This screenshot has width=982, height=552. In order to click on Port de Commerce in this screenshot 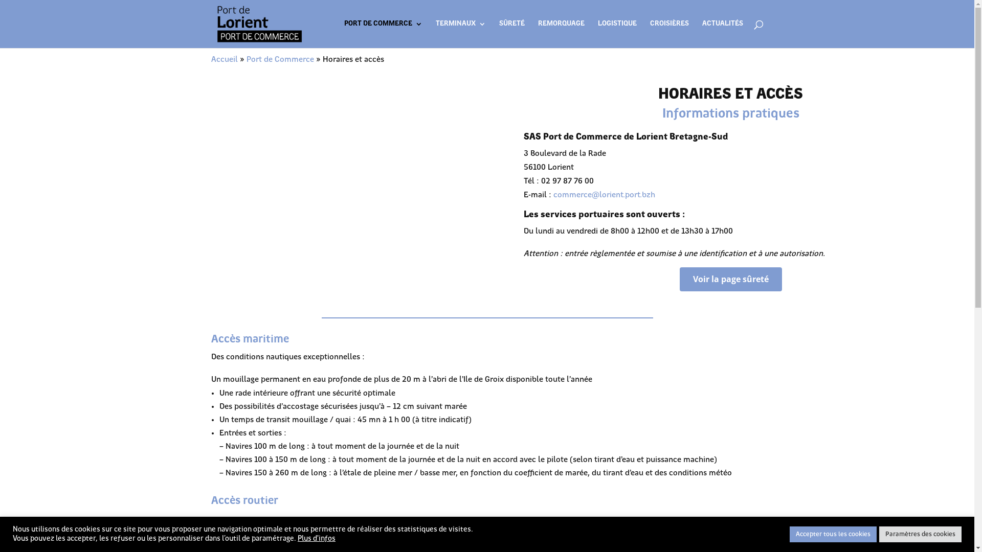, I will do `click(280, 60)`.